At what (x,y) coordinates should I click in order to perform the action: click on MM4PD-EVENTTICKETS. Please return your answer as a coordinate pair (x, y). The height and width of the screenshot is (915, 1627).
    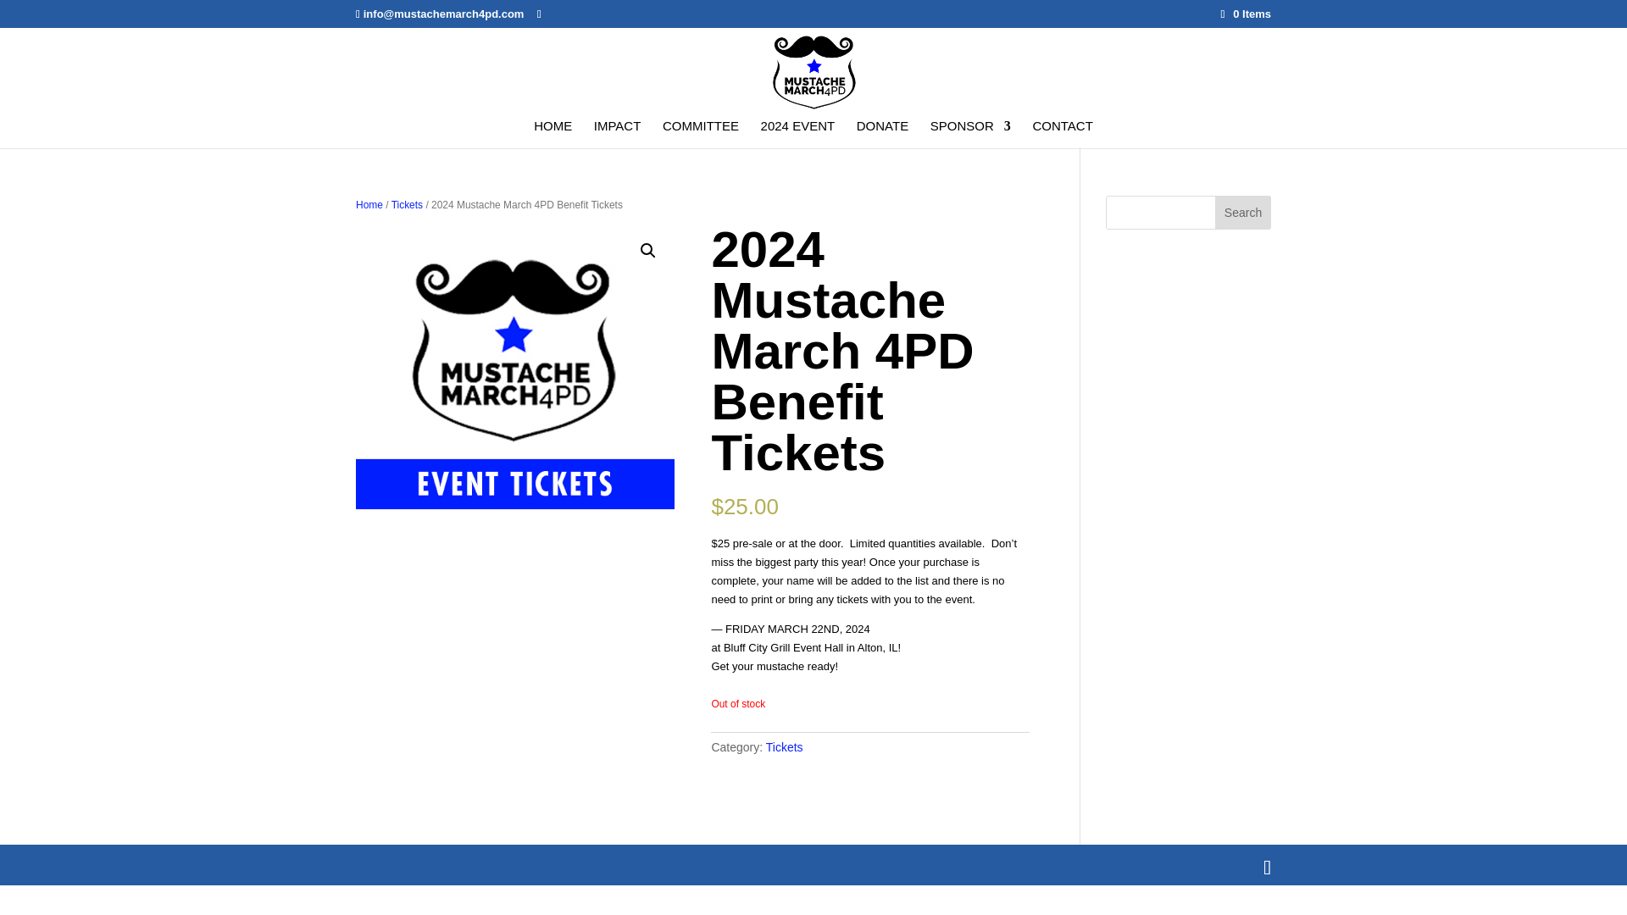
    Looking at the image, I should click on (515, 383).